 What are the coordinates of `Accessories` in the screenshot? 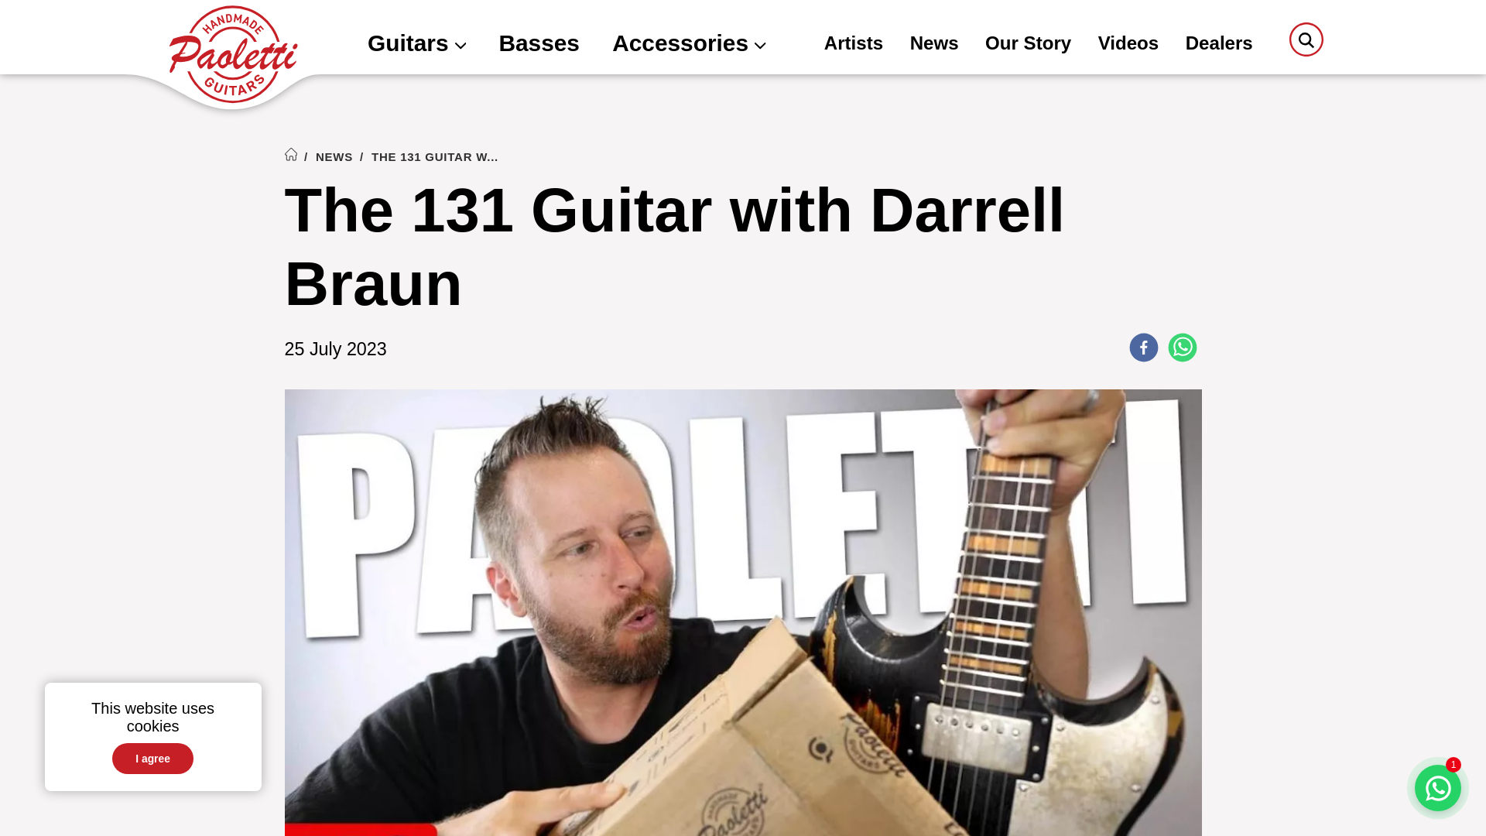 It's located at (689, 45).